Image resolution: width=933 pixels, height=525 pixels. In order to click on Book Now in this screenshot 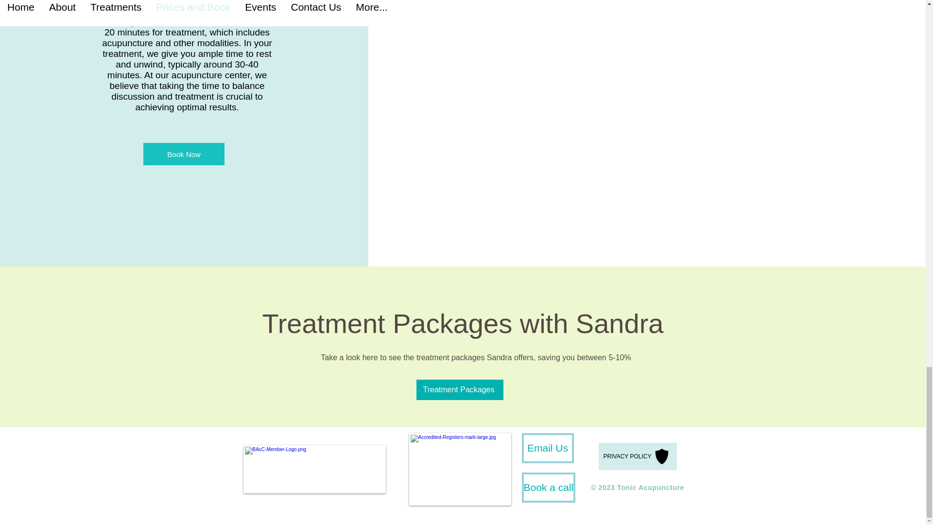, I will do `click(184, 154)`.